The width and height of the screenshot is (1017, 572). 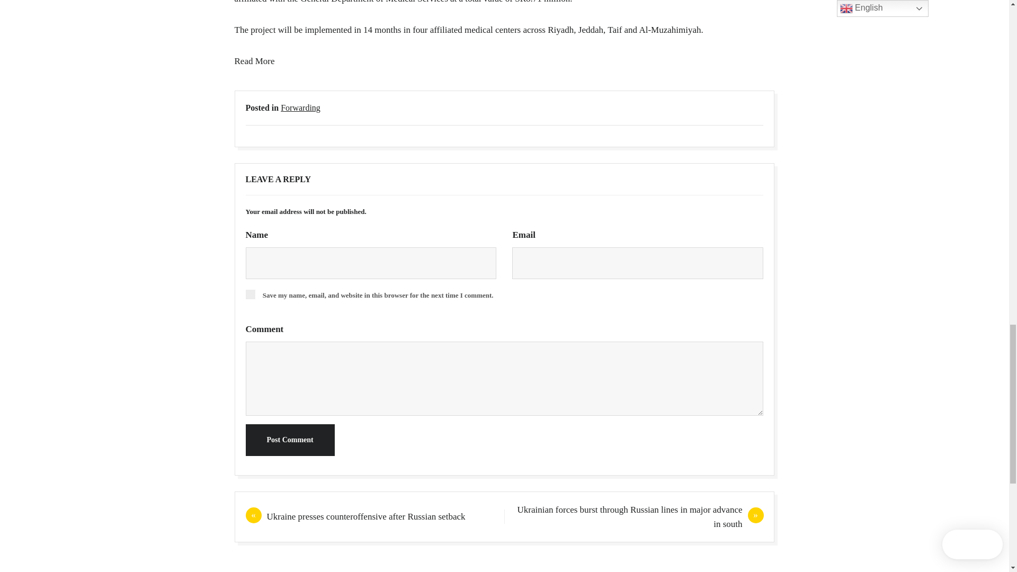 I want to click on yes, so click(x=250, y=294).